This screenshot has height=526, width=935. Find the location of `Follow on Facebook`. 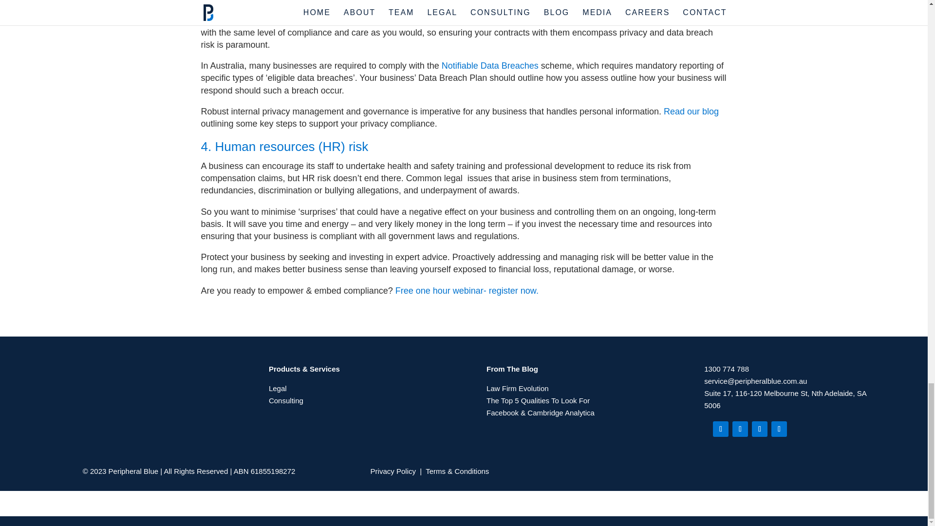

Follow on Facebook is located at coordinates (740, 429).